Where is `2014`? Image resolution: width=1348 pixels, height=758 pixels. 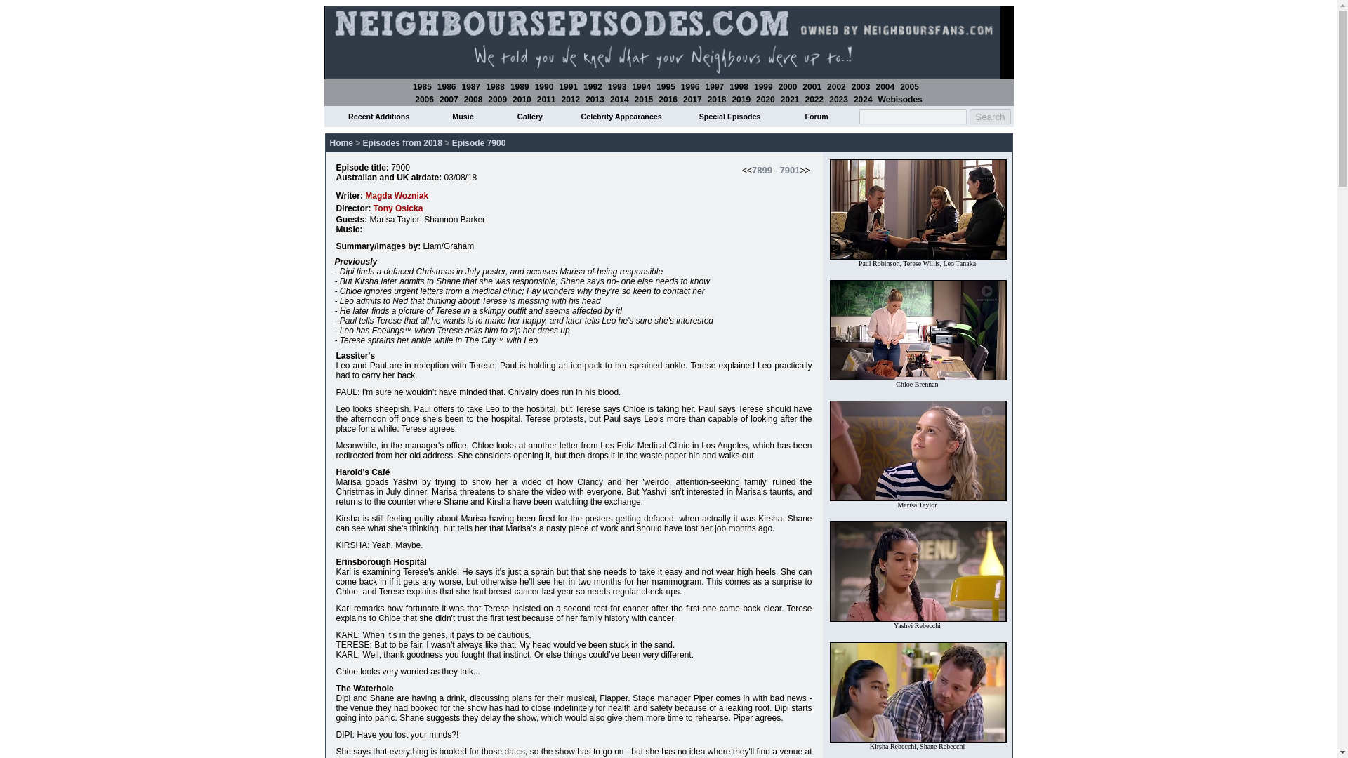
2014 is located at coordinates (619, 100).